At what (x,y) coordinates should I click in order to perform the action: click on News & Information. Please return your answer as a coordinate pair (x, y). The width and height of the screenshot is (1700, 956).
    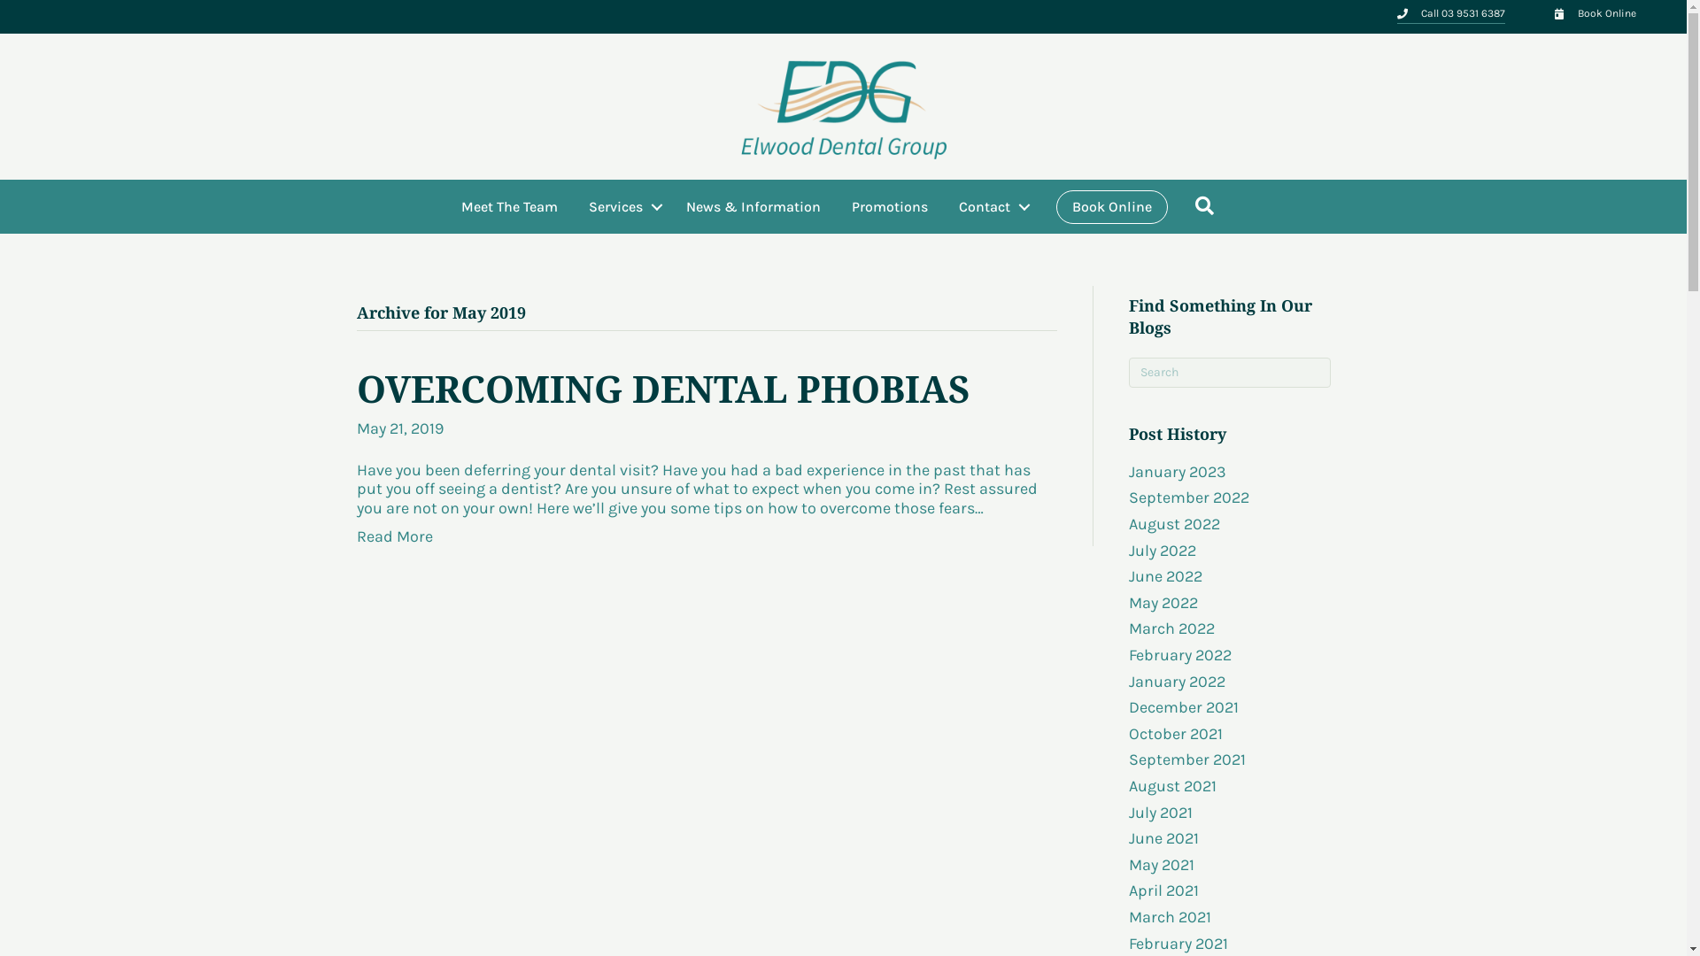
    Looking at the image, I should click on (753, 207).